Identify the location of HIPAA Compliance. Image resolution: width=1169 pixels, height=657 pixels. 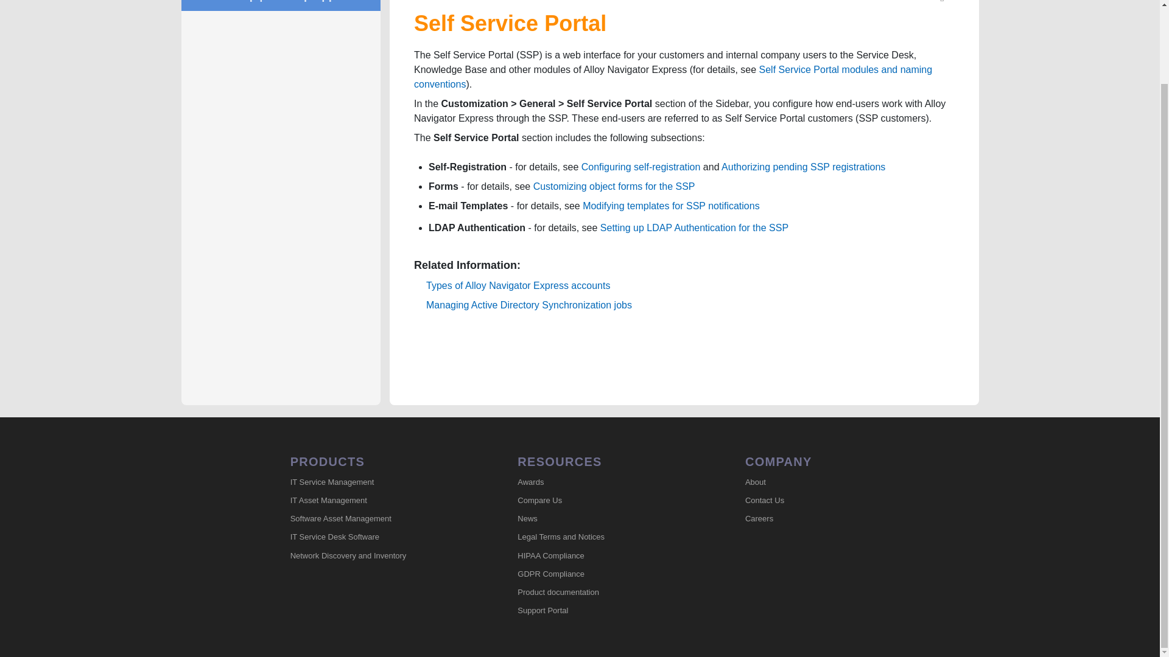
(603, 555).